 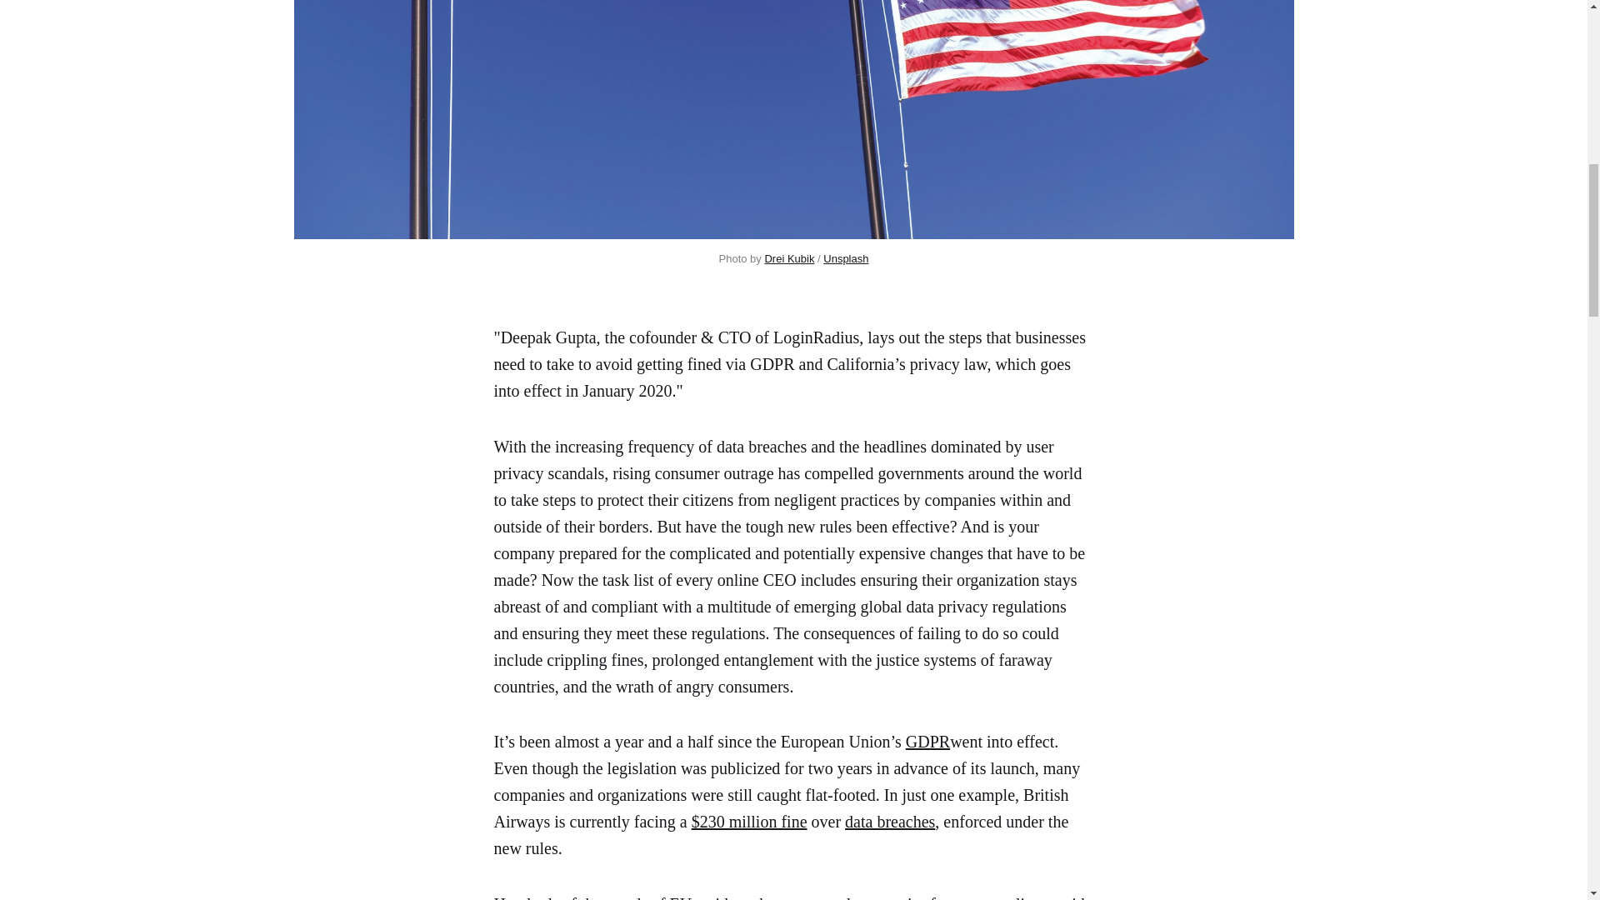 What do you see at coordinates (846, 258) in the screenshot?
I see `Unsplash` at bounding box center [846, 258].